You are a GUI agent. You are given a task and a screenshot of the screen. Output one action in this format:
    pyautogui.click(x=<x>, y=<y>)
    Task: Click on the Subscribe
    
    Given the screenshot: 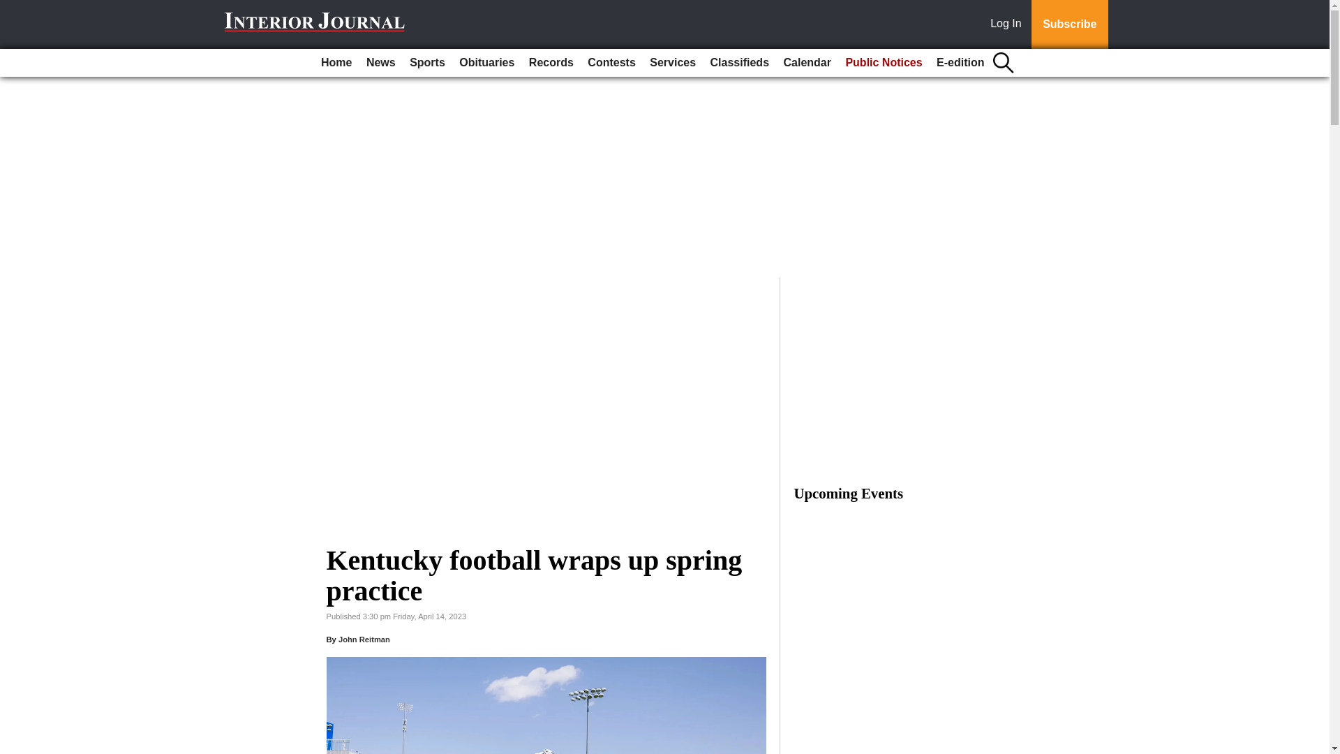 What is the action you would take?
    pyautogui.click(x=1069, y=24)
    